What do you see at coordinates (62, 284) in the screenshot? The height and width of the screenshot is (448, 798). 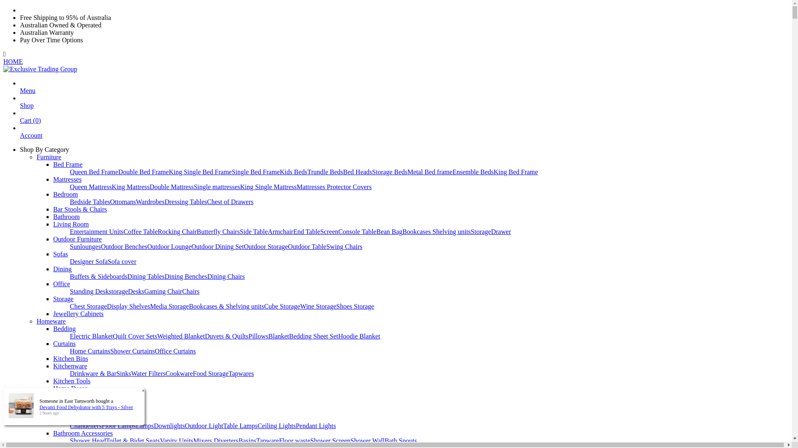 I see `Office` at bounding box center [62, 284].